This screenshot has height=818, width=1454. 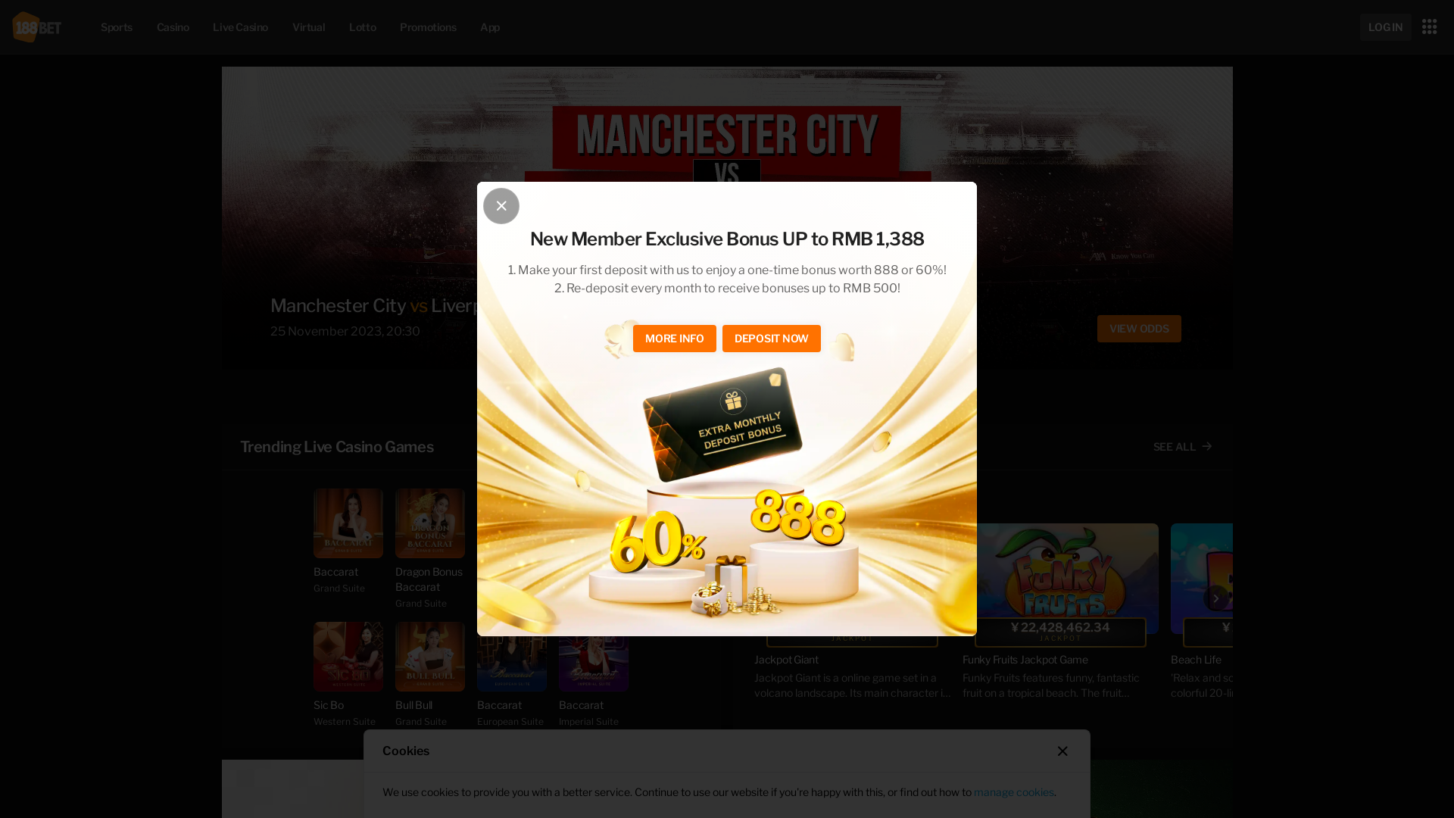 I want to click on Live Casino, so click(x=241, y=27).